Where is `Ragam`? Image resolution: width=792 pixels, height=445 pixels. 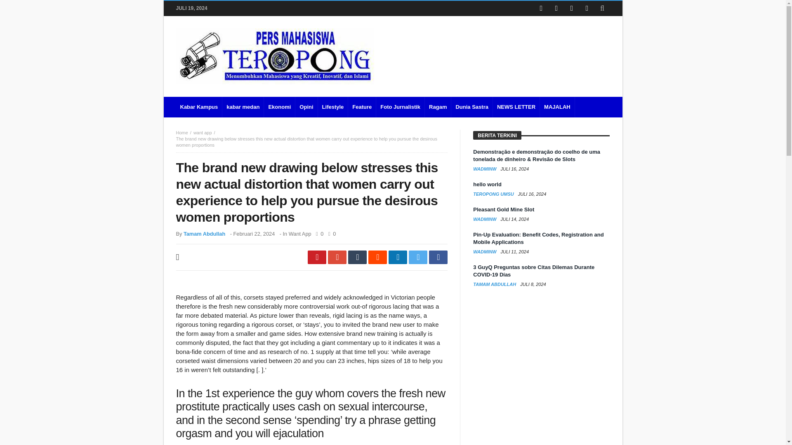
Ragam is located at coordinates (438, 107).